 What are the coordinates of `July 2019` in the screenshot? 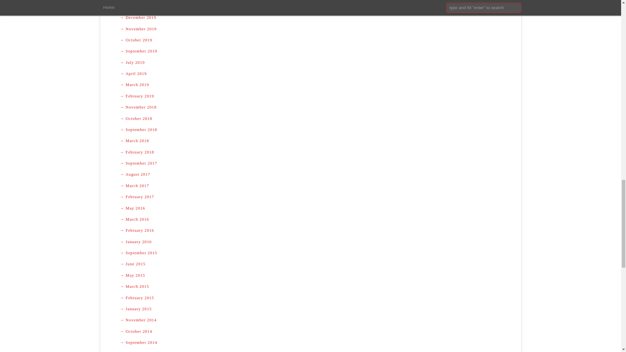 It's located at (310, 63).